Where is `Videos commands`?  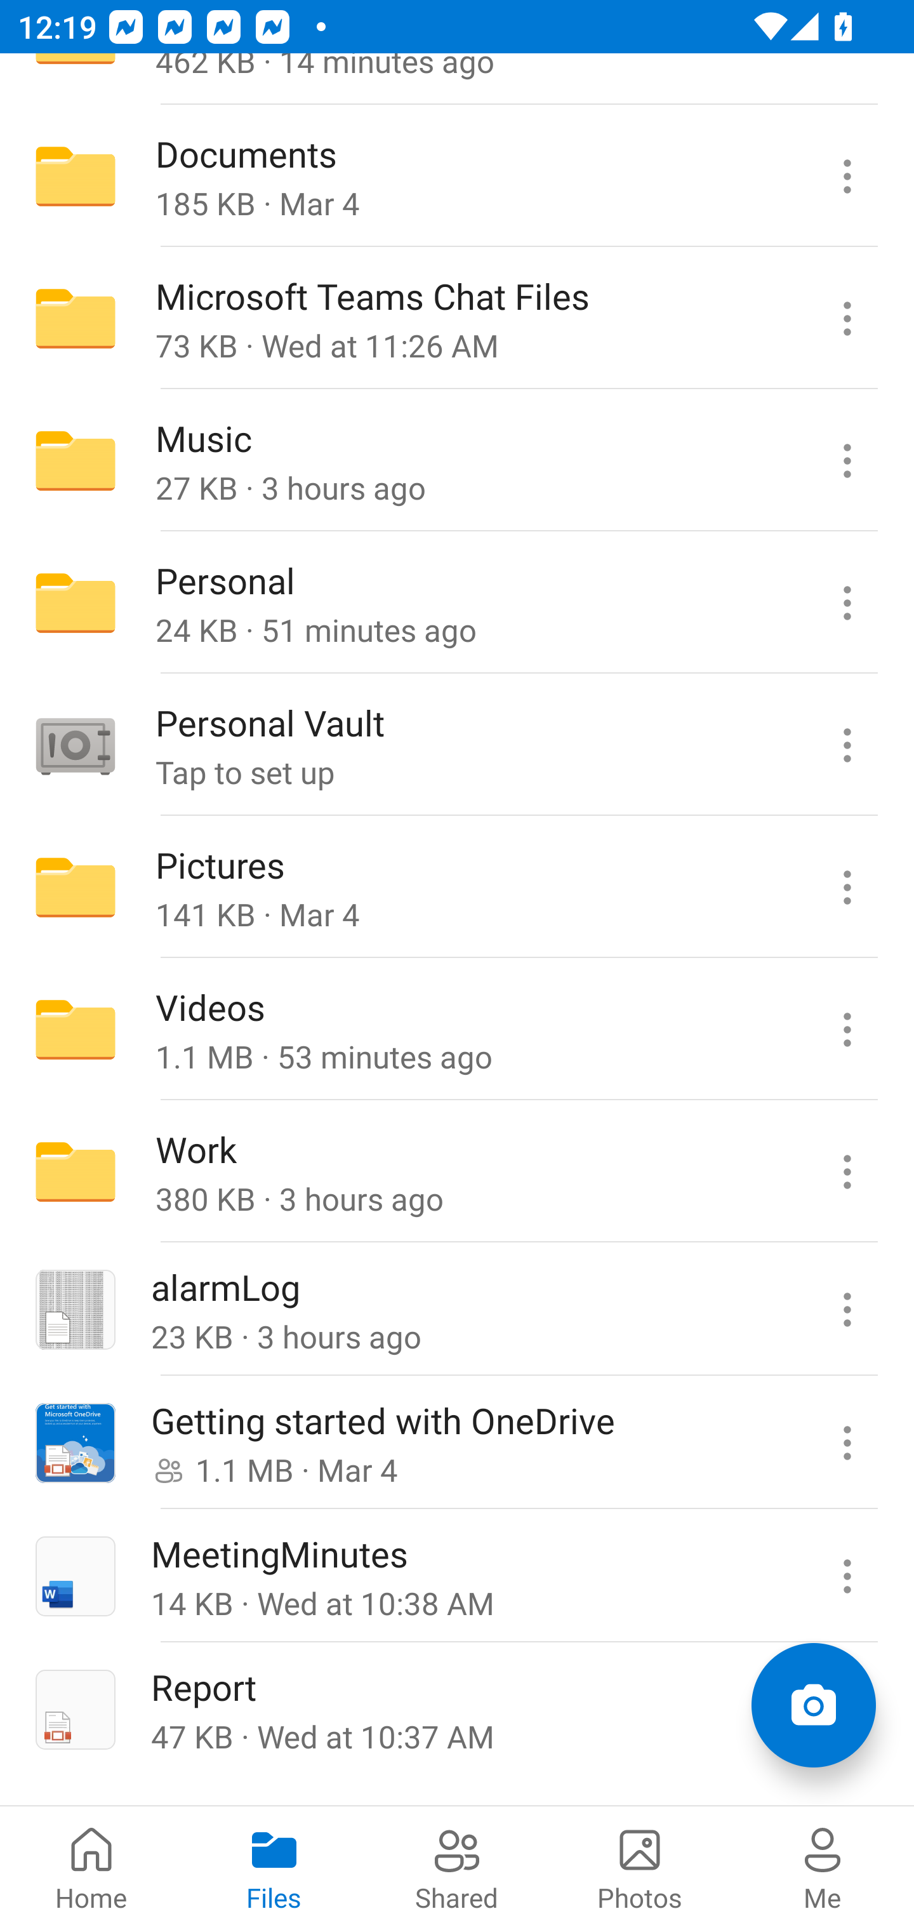 Videos commands is located at coordinates (847, 1029).